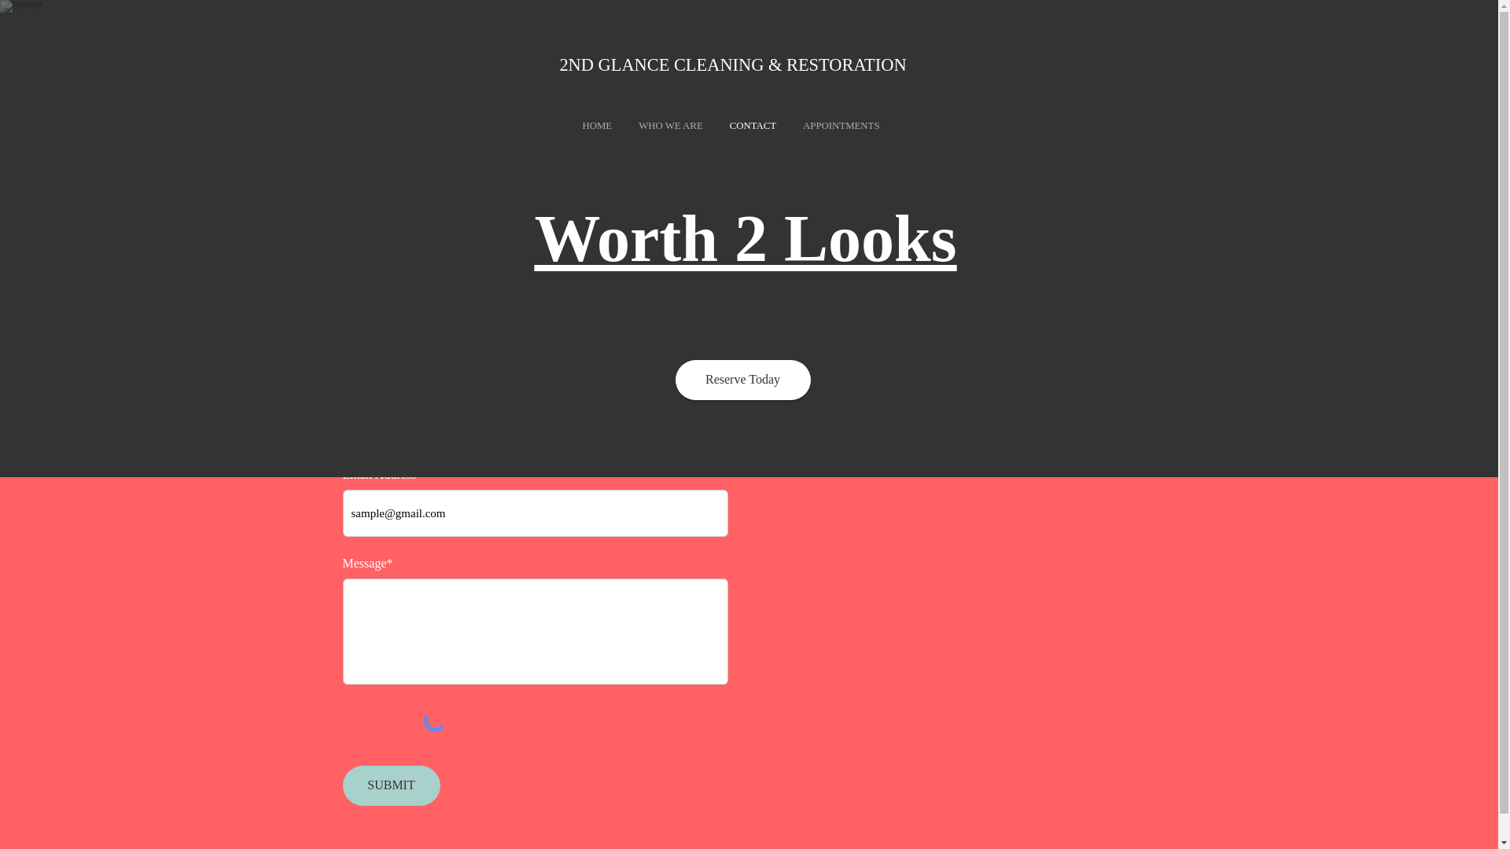 The width and height of the screenshot is (1510, 849). I want to click on Reserve Today, so click(742, 380).